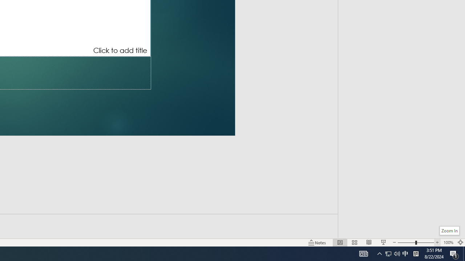  I want to click on Zoom to Fit , so click(461, 242).